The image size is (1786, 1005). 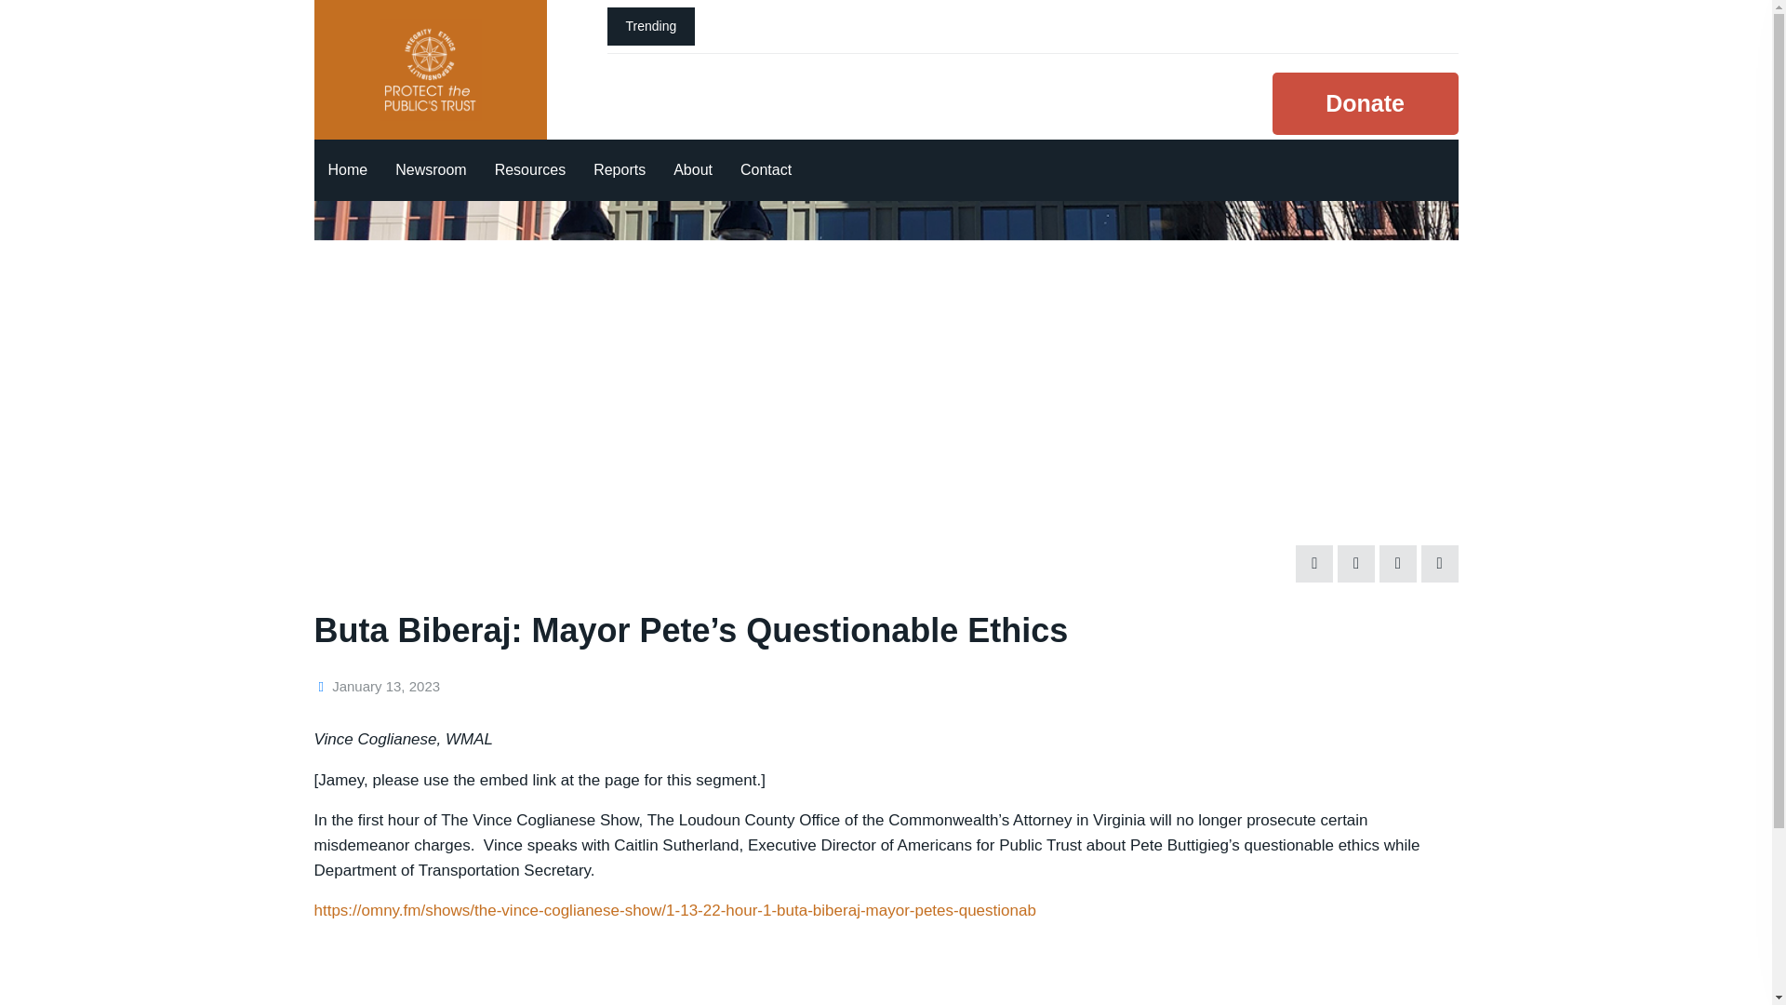 What do you see at coordinates (529, 170) in the screenshot?
I see `Resources` at bounding box center [529, 170].